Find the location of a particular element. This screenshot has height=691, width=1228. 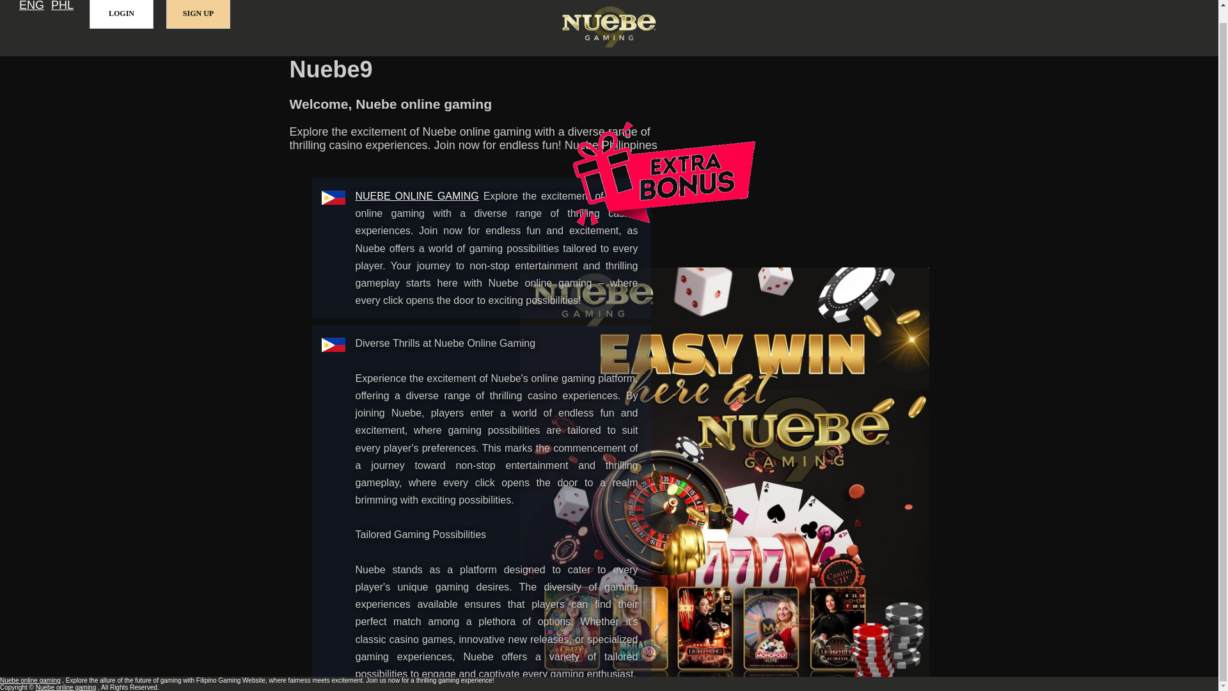

SIGN UP is located at coordinates (198, 14).